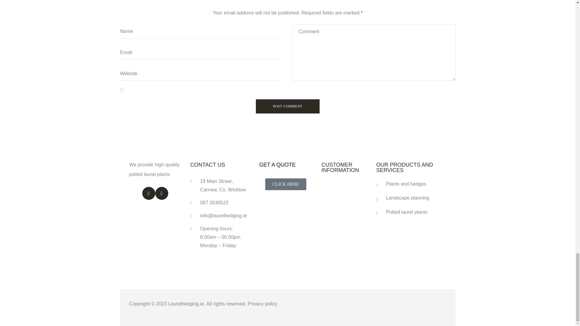  I want to click on CLICK HERE, so click(285, 184).